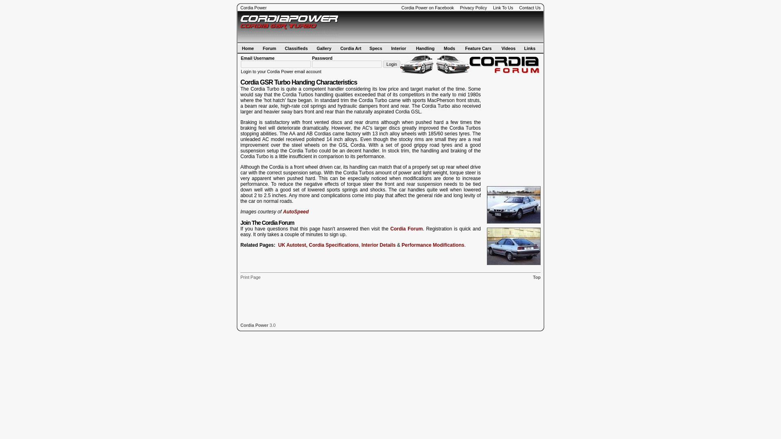  Describe the element at coordinates (255, 325) in the screenshot. I see `Cordia Power` at that location.